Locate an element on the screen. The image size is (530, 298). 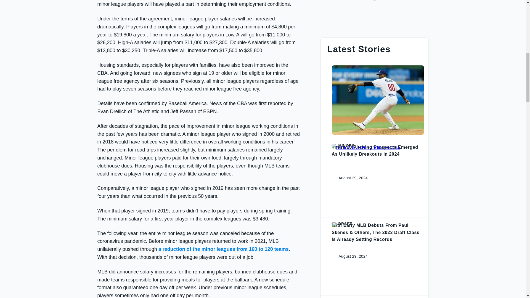
Post category is located at coordinates (378, 146).